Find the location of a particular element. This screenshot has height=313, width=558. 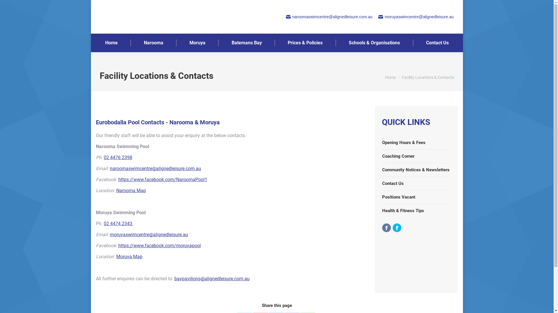

Contact Us is located at coordinates (437, 43).